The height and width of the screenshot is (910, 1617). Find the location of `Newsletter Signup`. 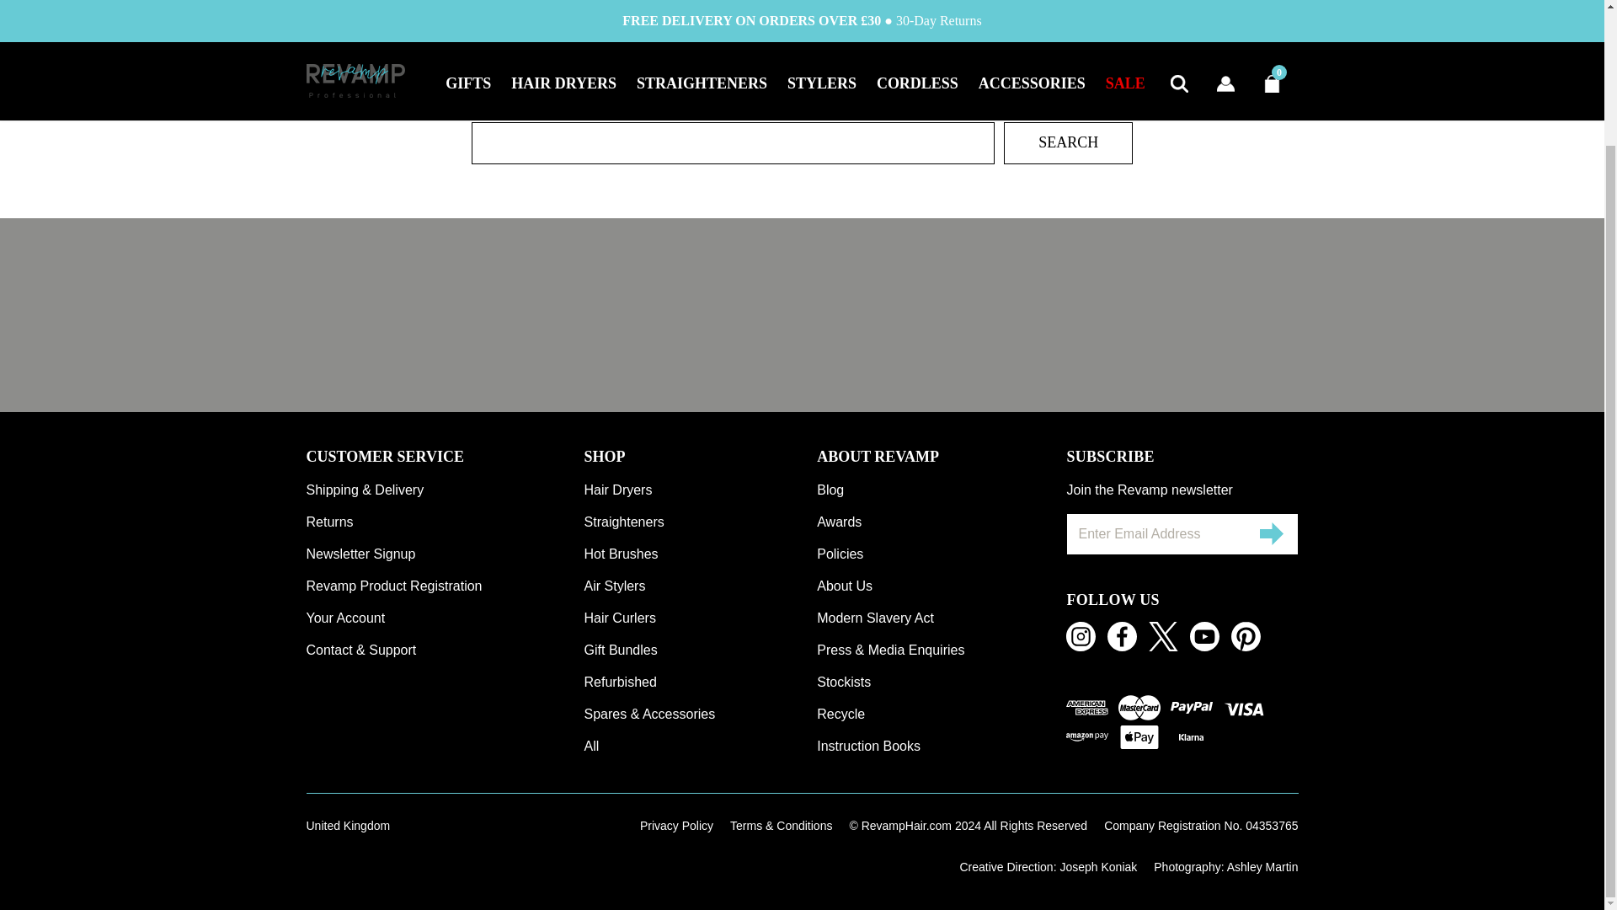

Newsletter Signup is located at coordinates (445, 554).